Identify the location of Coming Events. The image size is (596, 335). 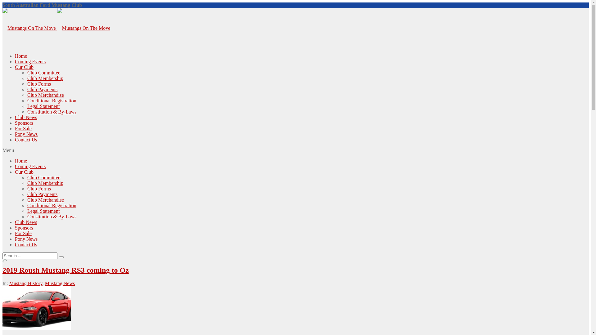
(30, 166).